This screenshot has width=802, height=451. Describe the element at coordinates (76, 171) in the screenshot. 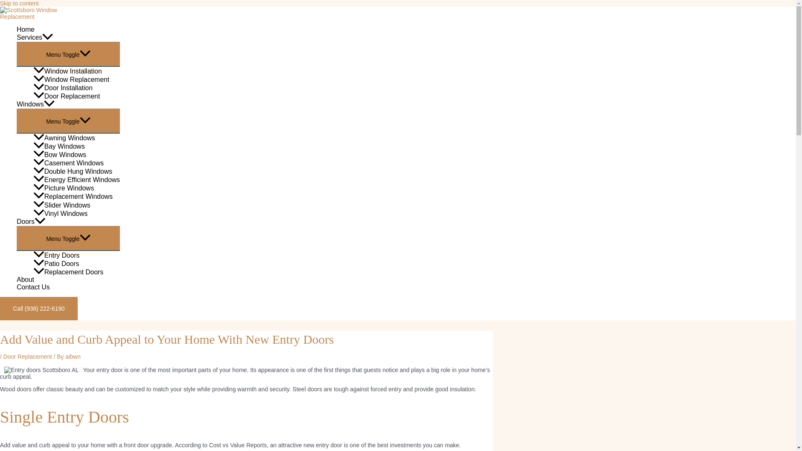

I see `Double Hung Windows` at that location.